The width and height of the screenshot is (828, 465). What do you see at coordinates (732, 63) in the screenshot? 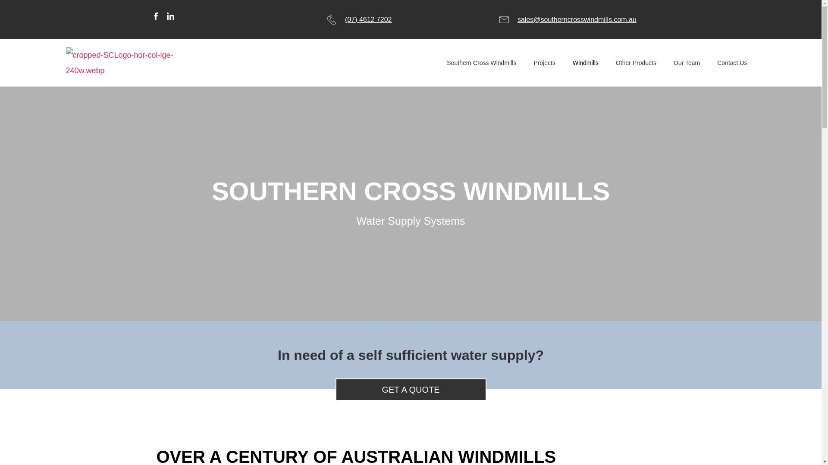
I see `Contact Us` at bounding box center [732, 63].